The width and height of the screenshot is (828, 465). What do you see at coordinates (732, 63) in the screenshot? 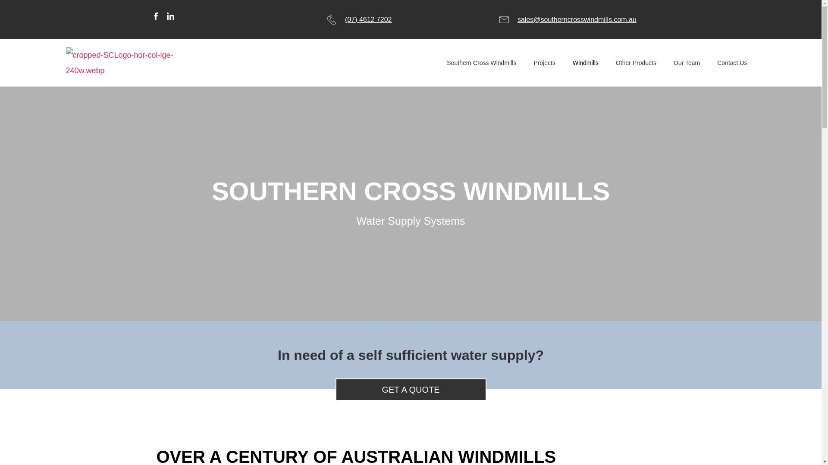
I see `Contact Us` at bounding box center [732, 63].